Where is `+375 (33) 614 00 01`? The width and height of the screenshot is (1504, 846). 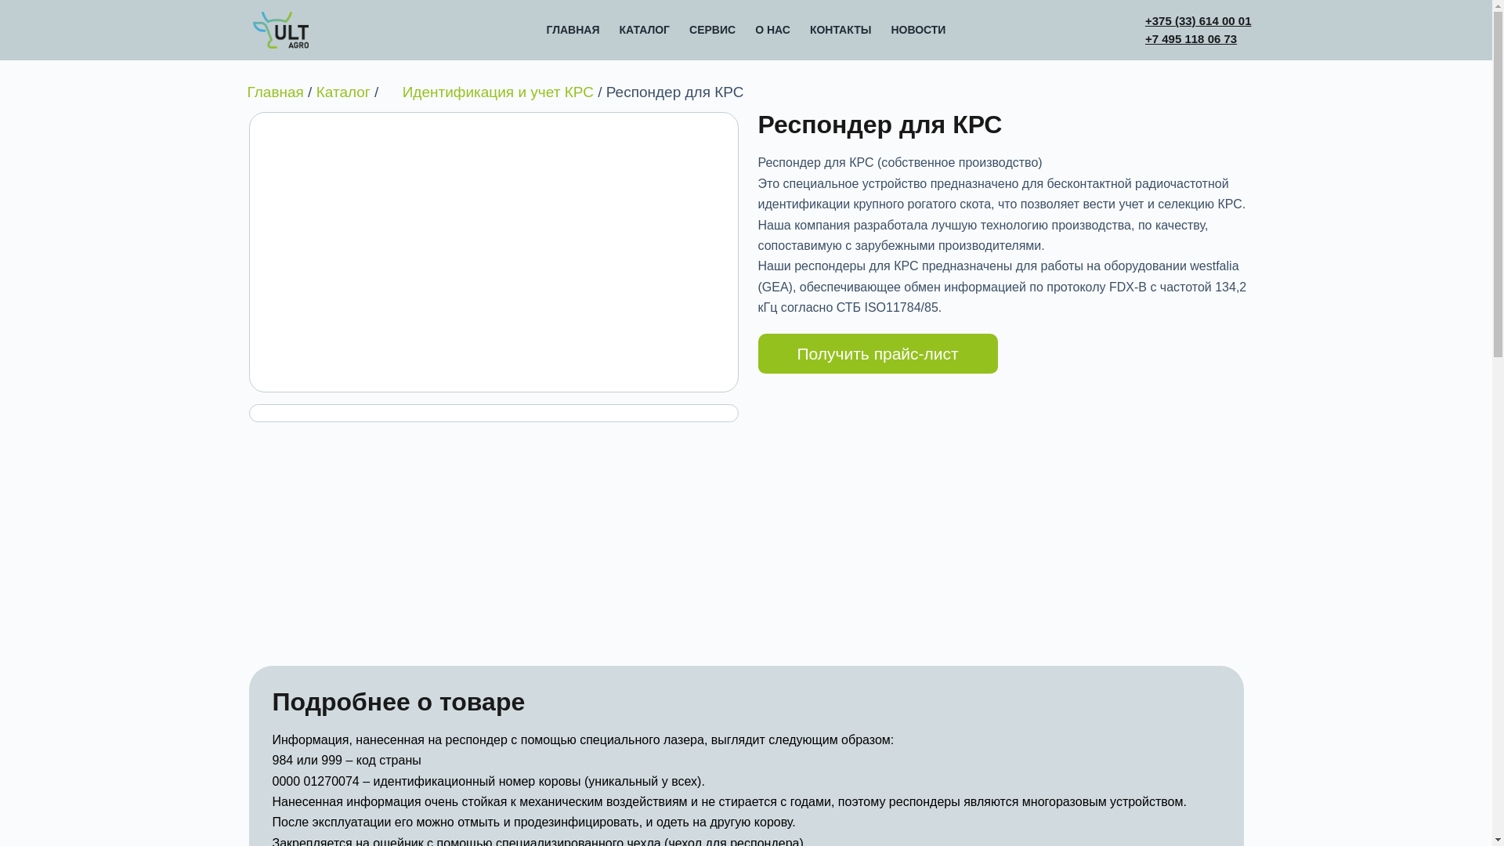 +375 (33) 614 00 01 is located at coordinates (1198, 20).